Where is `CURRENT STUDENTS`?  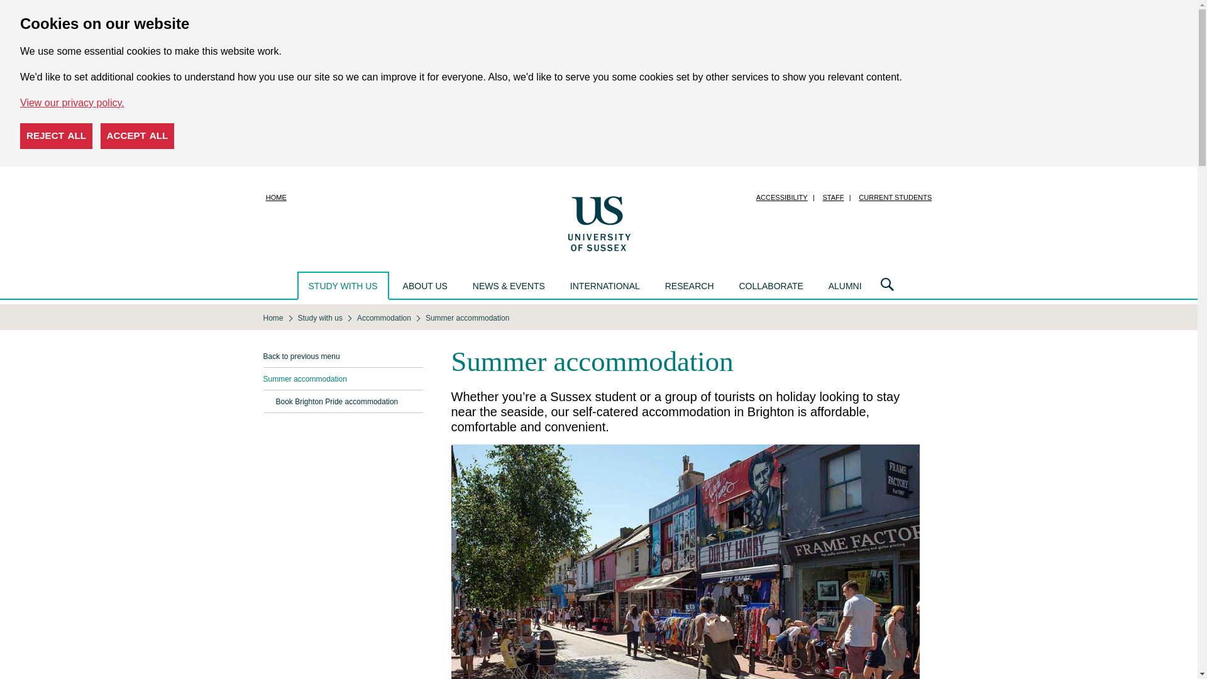 CURRENT STUDENTS is located at coordinates (895, 197).